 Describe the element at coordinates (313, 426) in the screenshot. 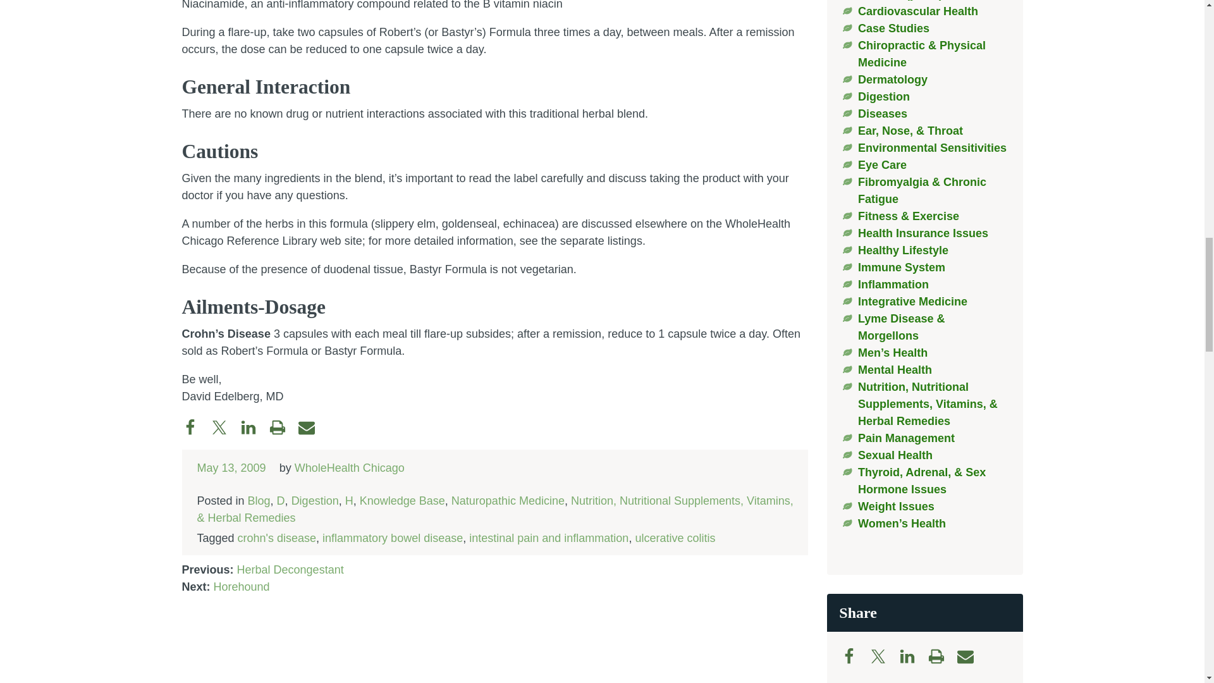

I see `Share via Email` at that location.